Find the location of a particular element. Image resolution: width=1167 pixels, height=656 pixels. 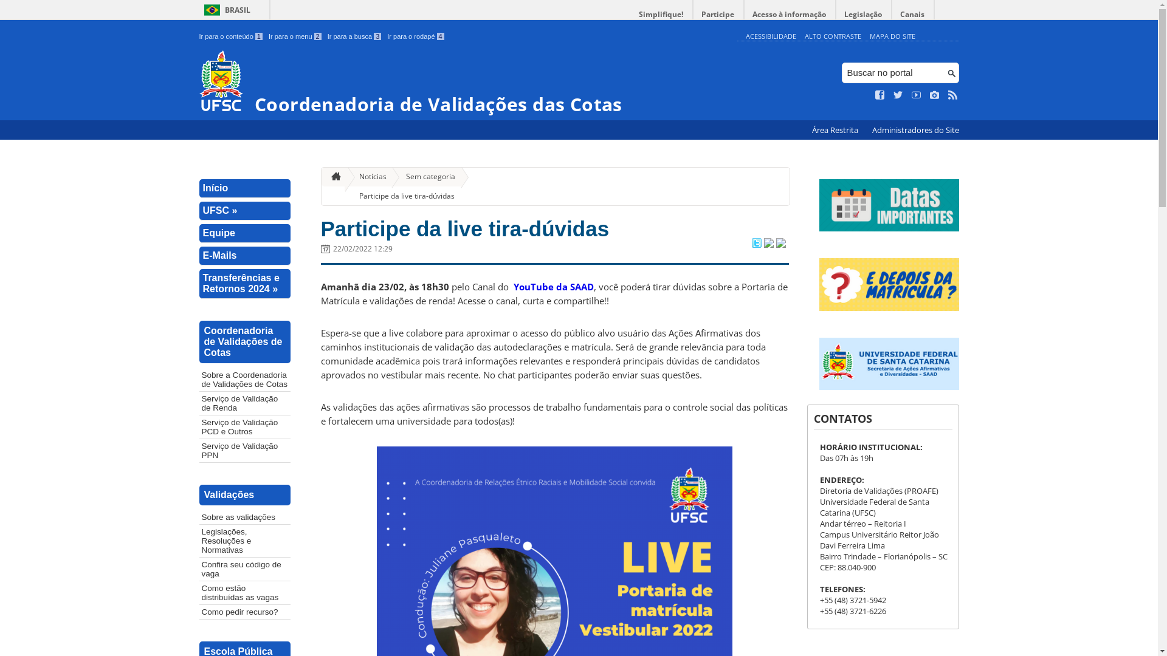

E-Mails is located at coordinates (245, 256).